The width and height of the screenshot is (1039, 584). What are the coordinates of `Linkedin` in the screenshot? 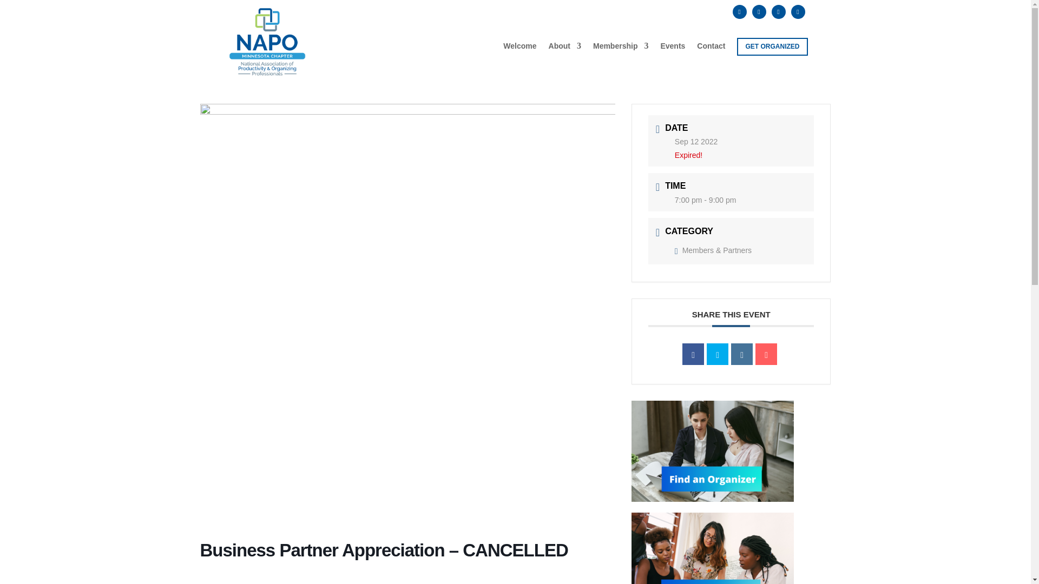 It's located at (741, 354).